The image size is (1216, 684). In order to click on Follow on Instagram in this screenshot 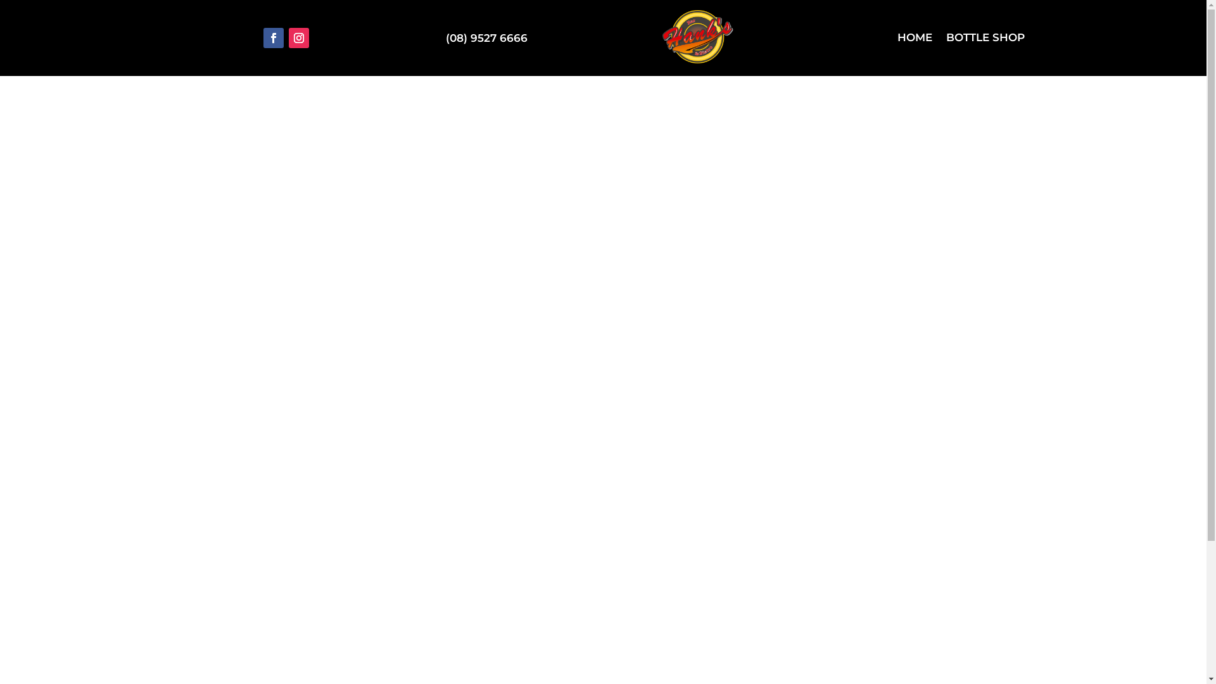, I will do `click(299, 38)`.